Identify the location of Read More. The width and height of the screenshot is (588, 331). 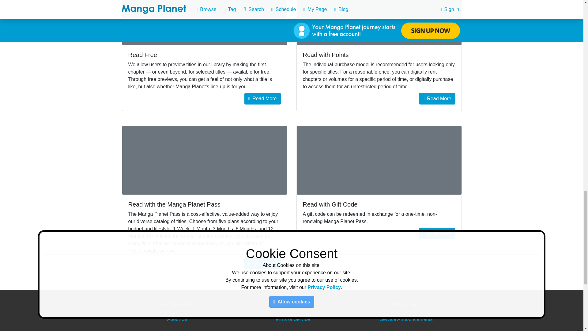
(437, 234).